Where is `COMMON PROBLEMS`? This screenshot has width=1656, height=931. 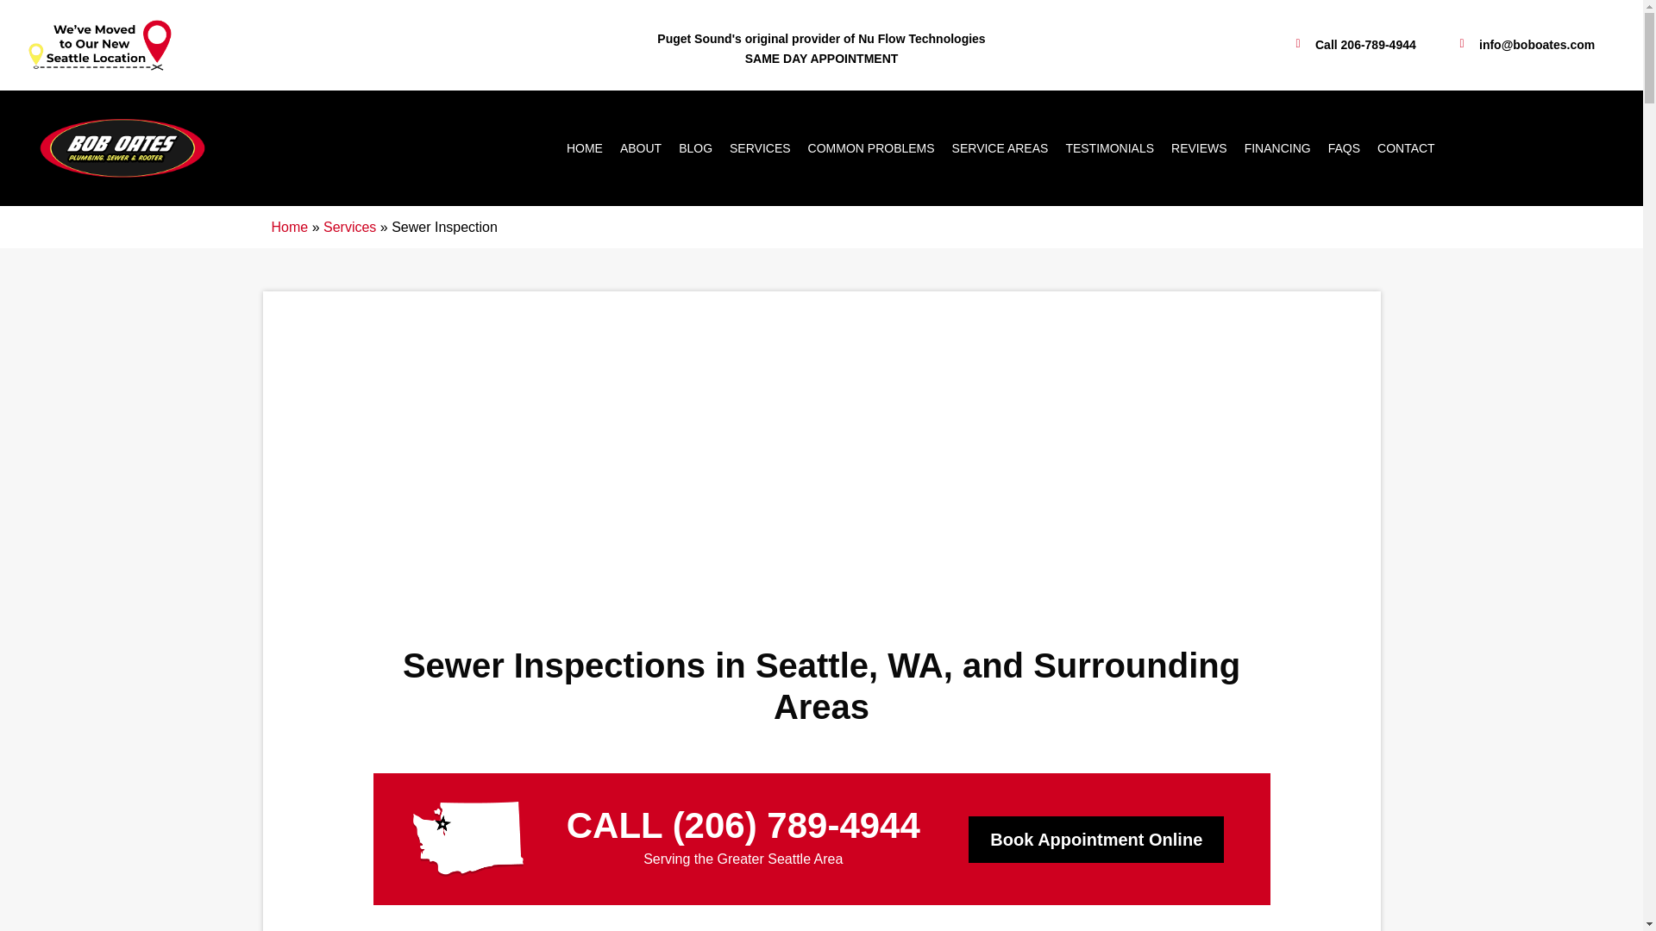
COMMON PROBLEMS is located at coordinates (871, 148).